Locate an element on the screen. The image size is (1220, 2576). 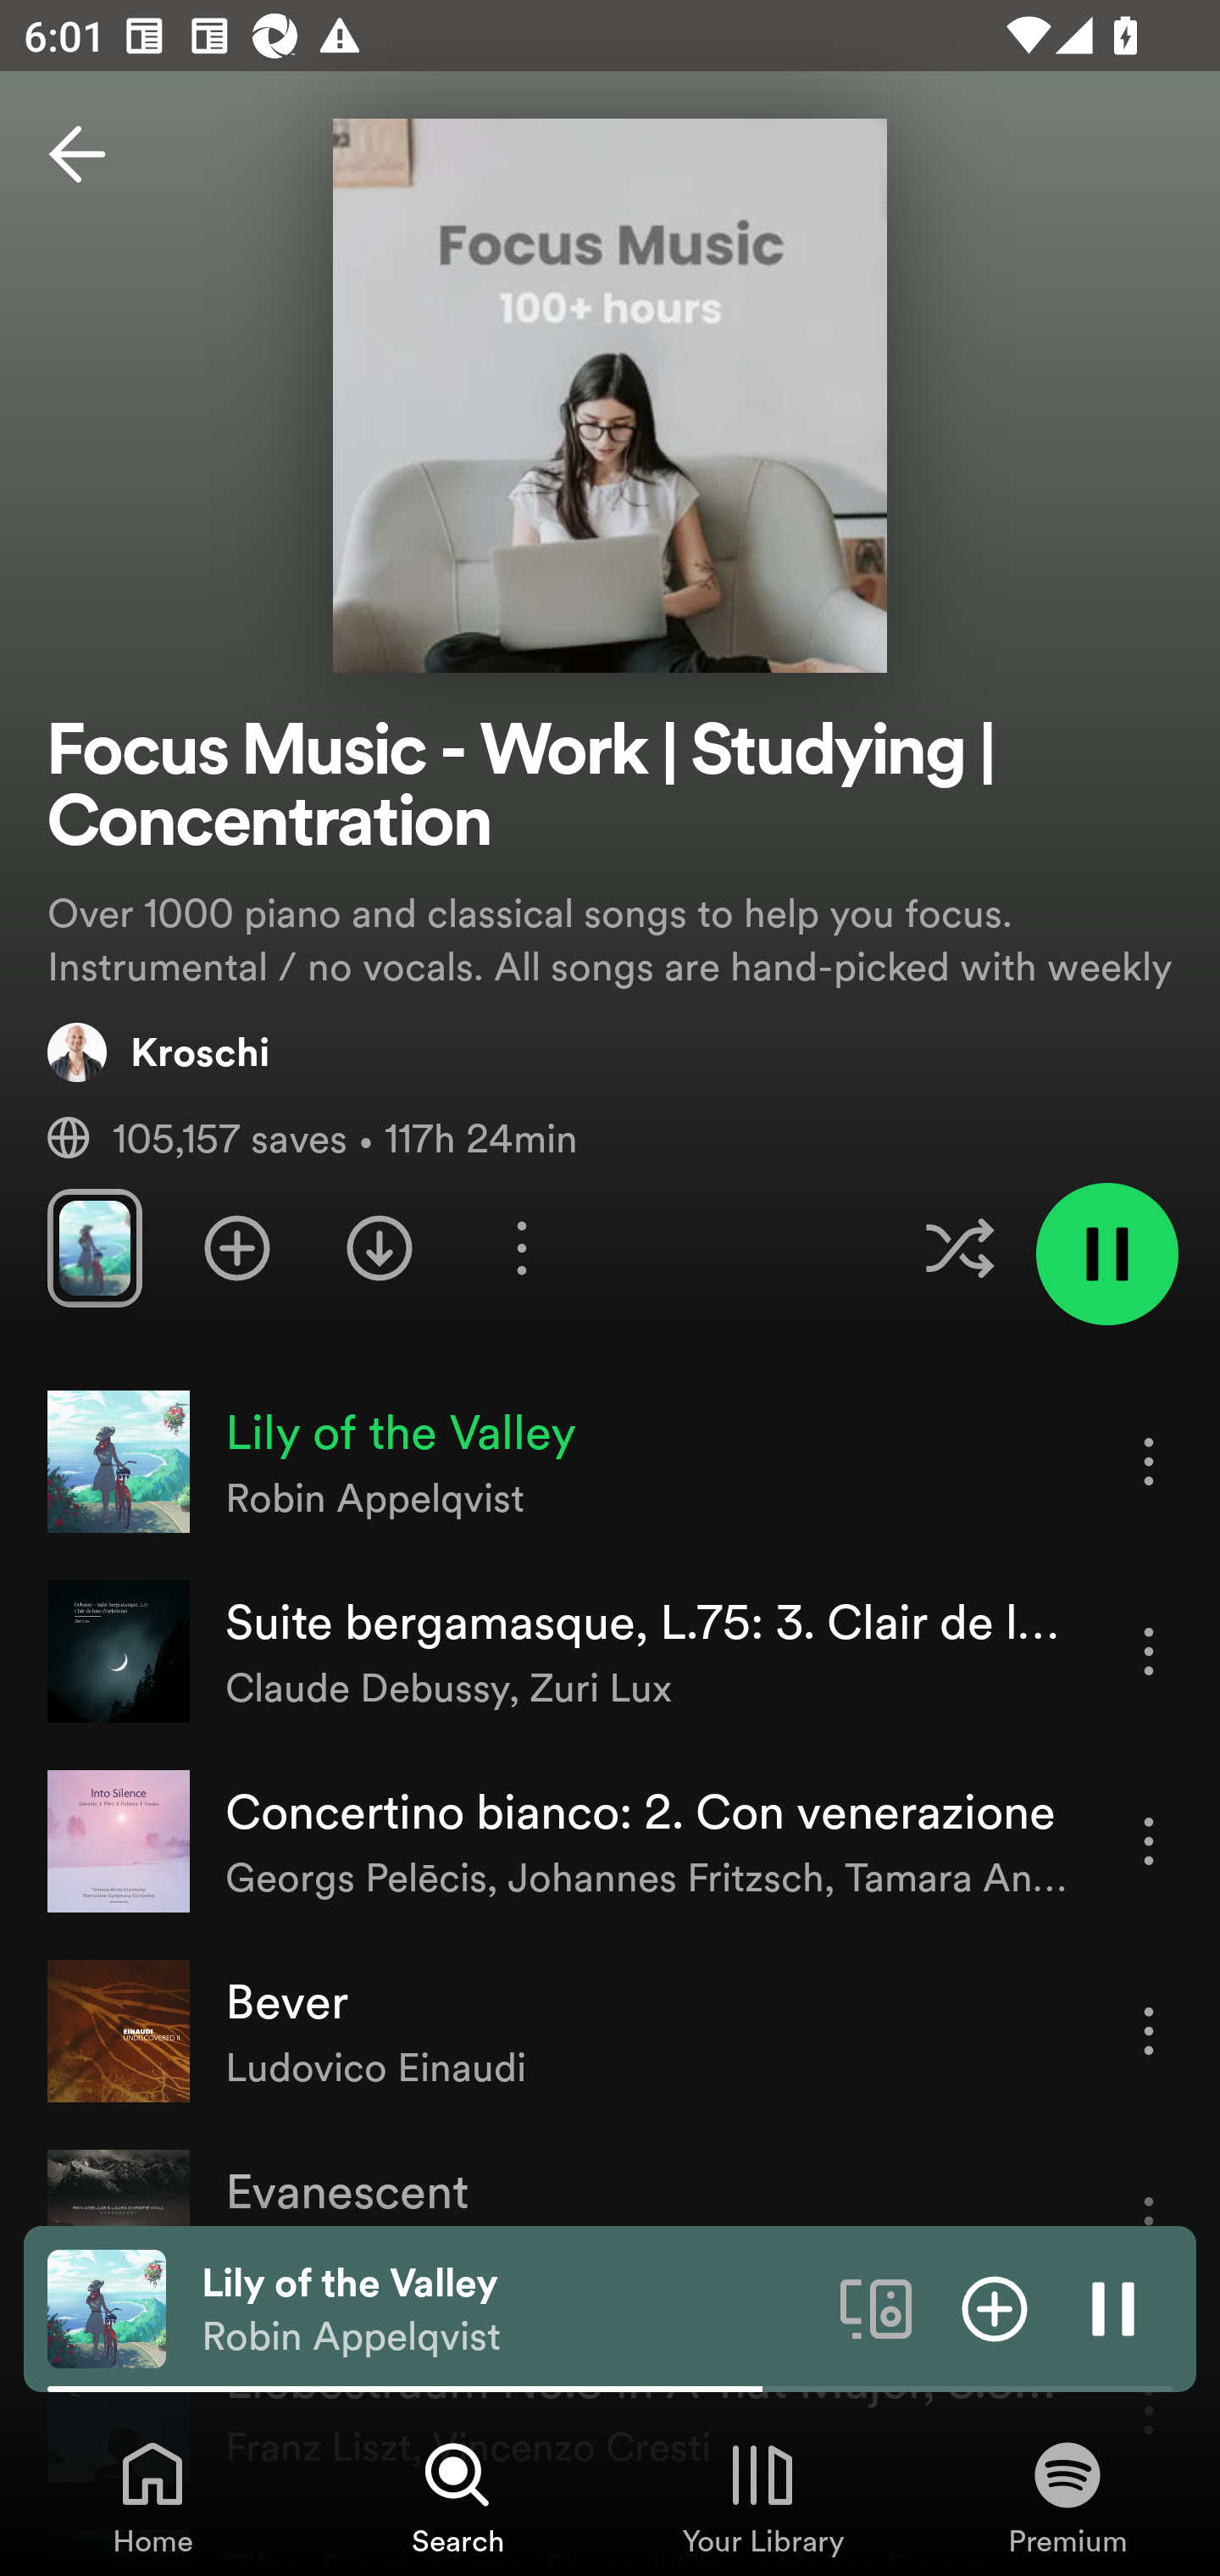
Your Library, Tab 3 of 4 Your Library Your Library is located at coordinates (762, 2496).